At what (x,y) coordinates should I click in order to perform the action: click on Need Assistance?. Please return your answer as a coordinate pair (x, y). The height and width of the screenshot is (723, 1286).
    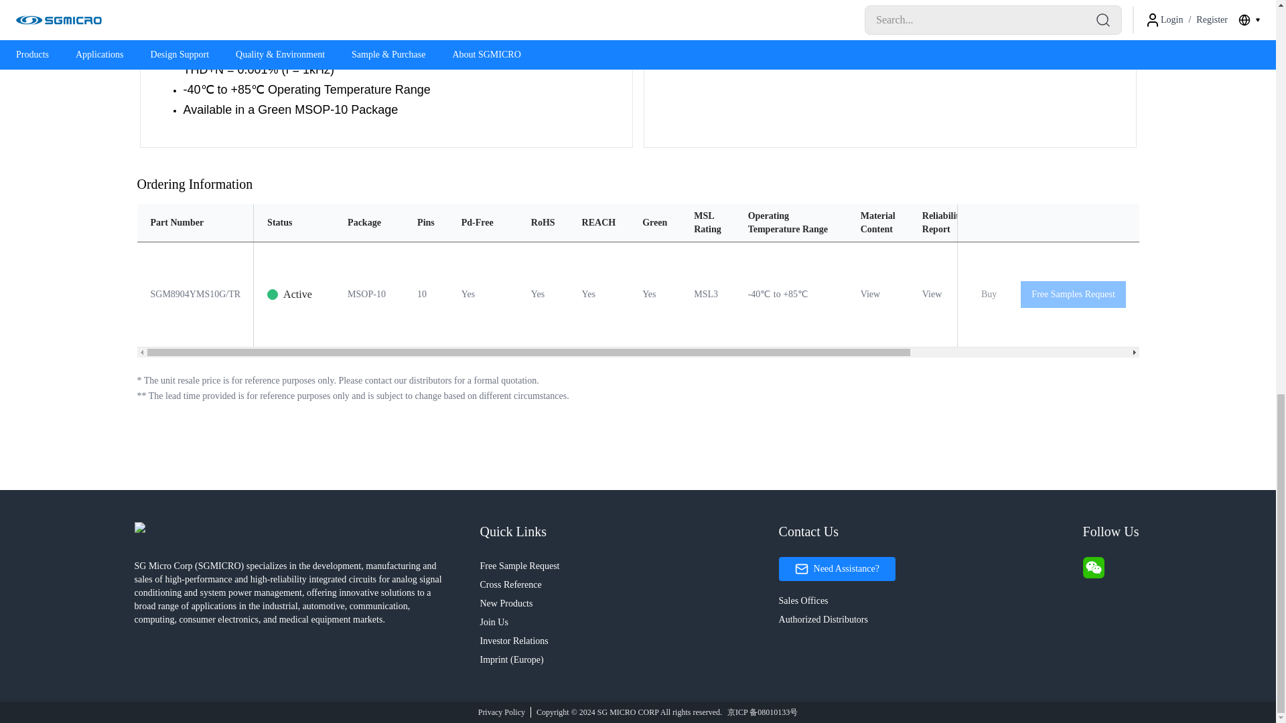
    Looking at the image, I should click on (837, 568).